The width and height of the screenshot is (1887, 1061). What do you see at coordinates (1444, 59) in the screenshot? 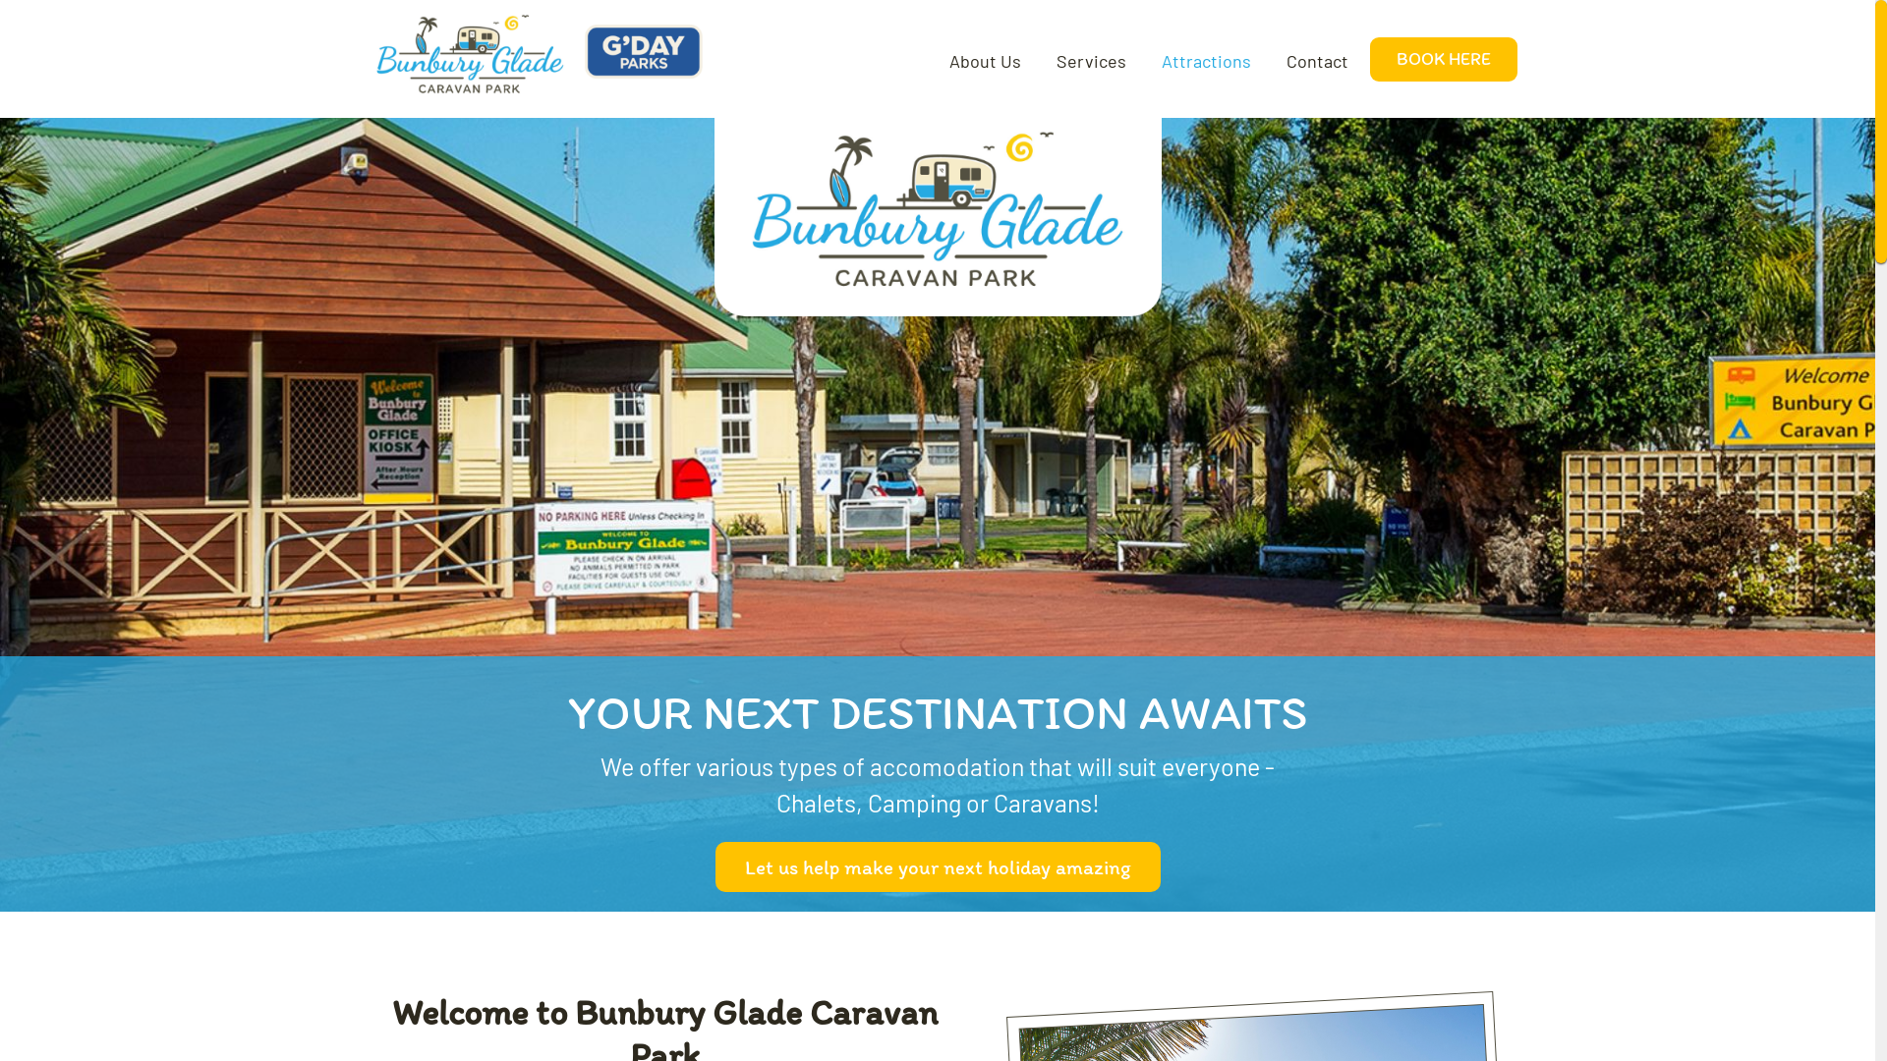
I see `BOOK HERE` at bounding box center [1444, 59].